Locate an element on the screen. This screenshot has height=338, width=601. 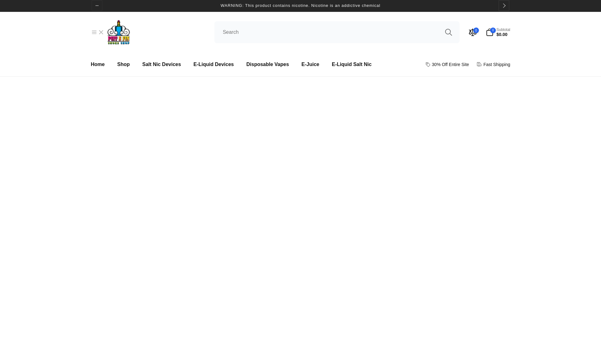
E-Liquid Devices is located at coordinates (213, 64).